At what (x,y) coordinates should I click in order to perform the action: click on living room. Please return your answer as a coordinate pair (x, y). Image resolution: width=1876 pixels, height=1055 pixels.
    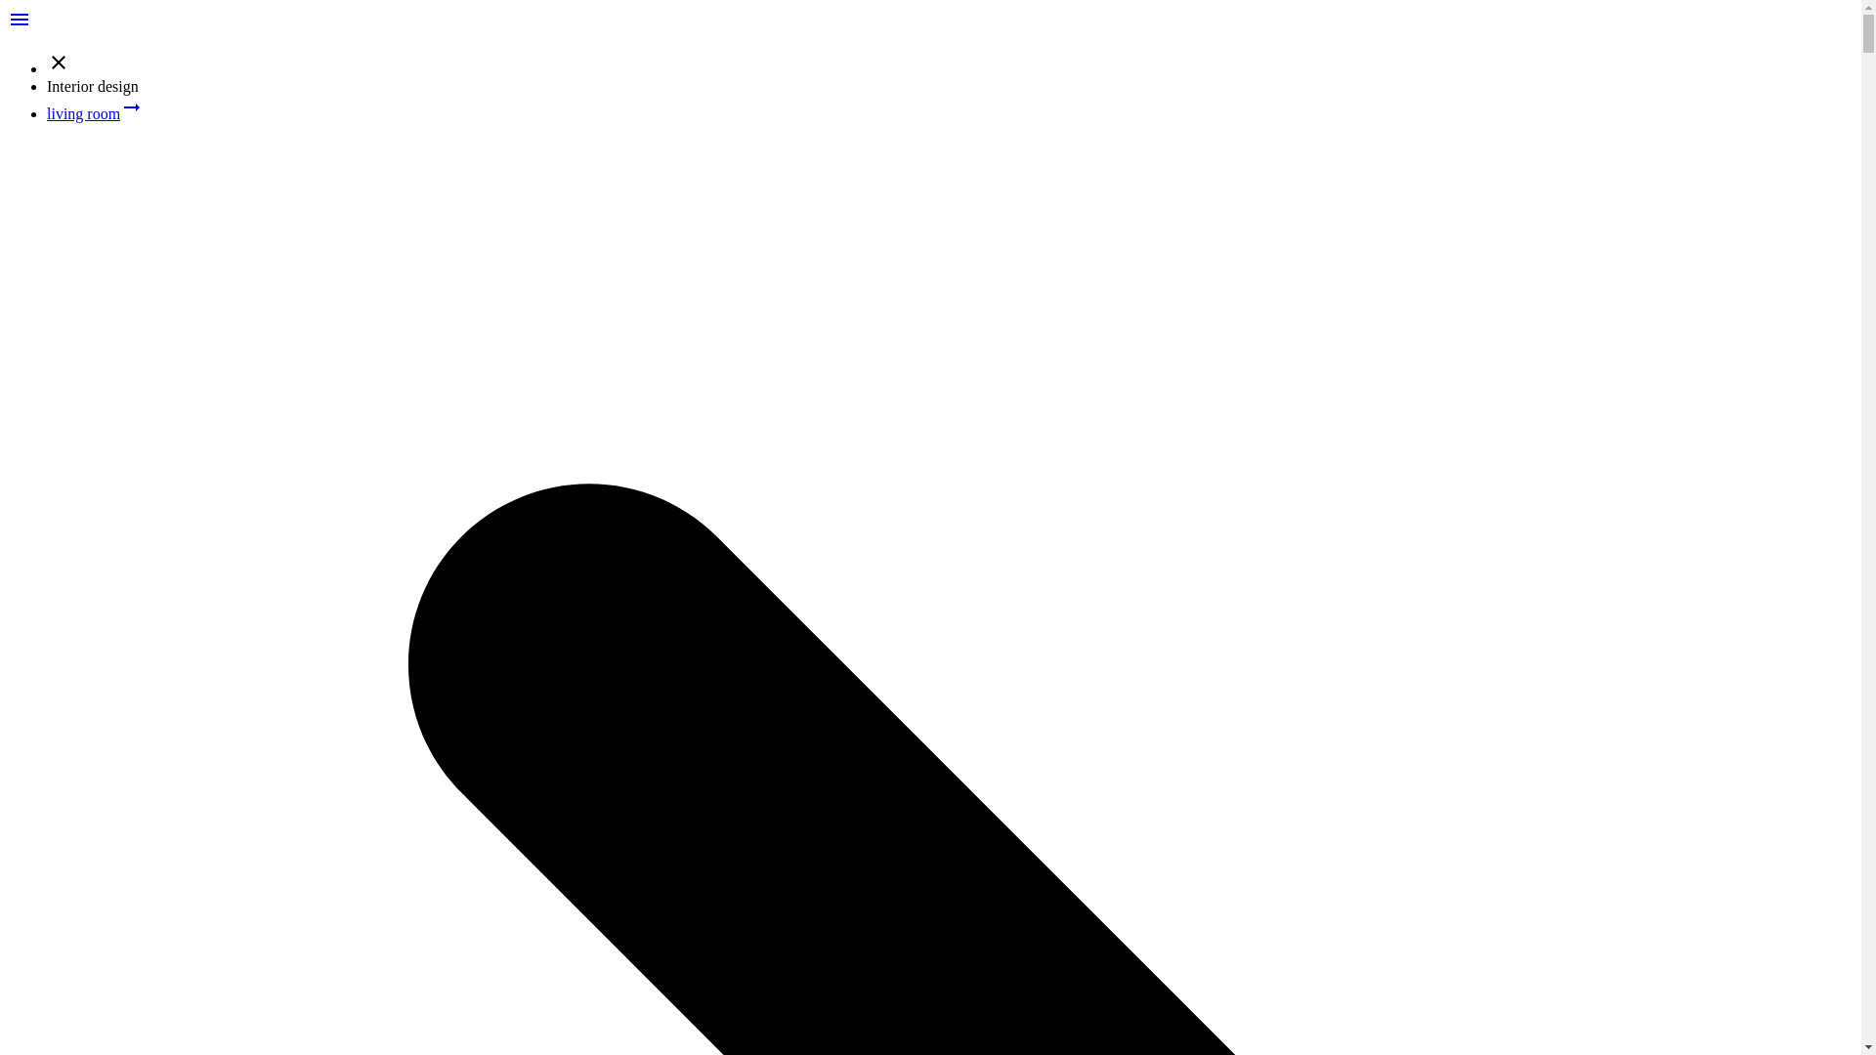
    Looking at the image, I should click on (83, 113).